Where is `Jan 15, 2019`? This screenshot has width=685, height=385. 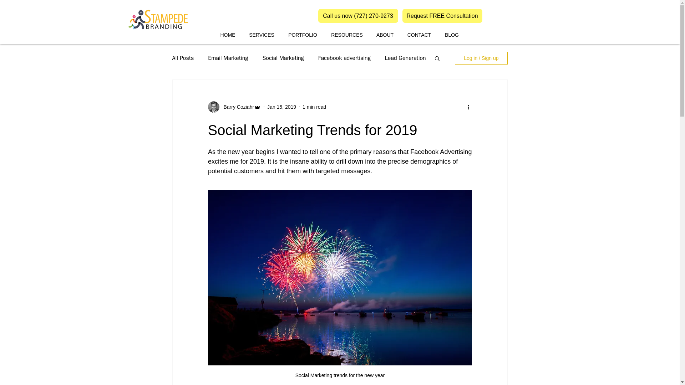
Jan 15, 2019 is located at coordinates (281, 107).